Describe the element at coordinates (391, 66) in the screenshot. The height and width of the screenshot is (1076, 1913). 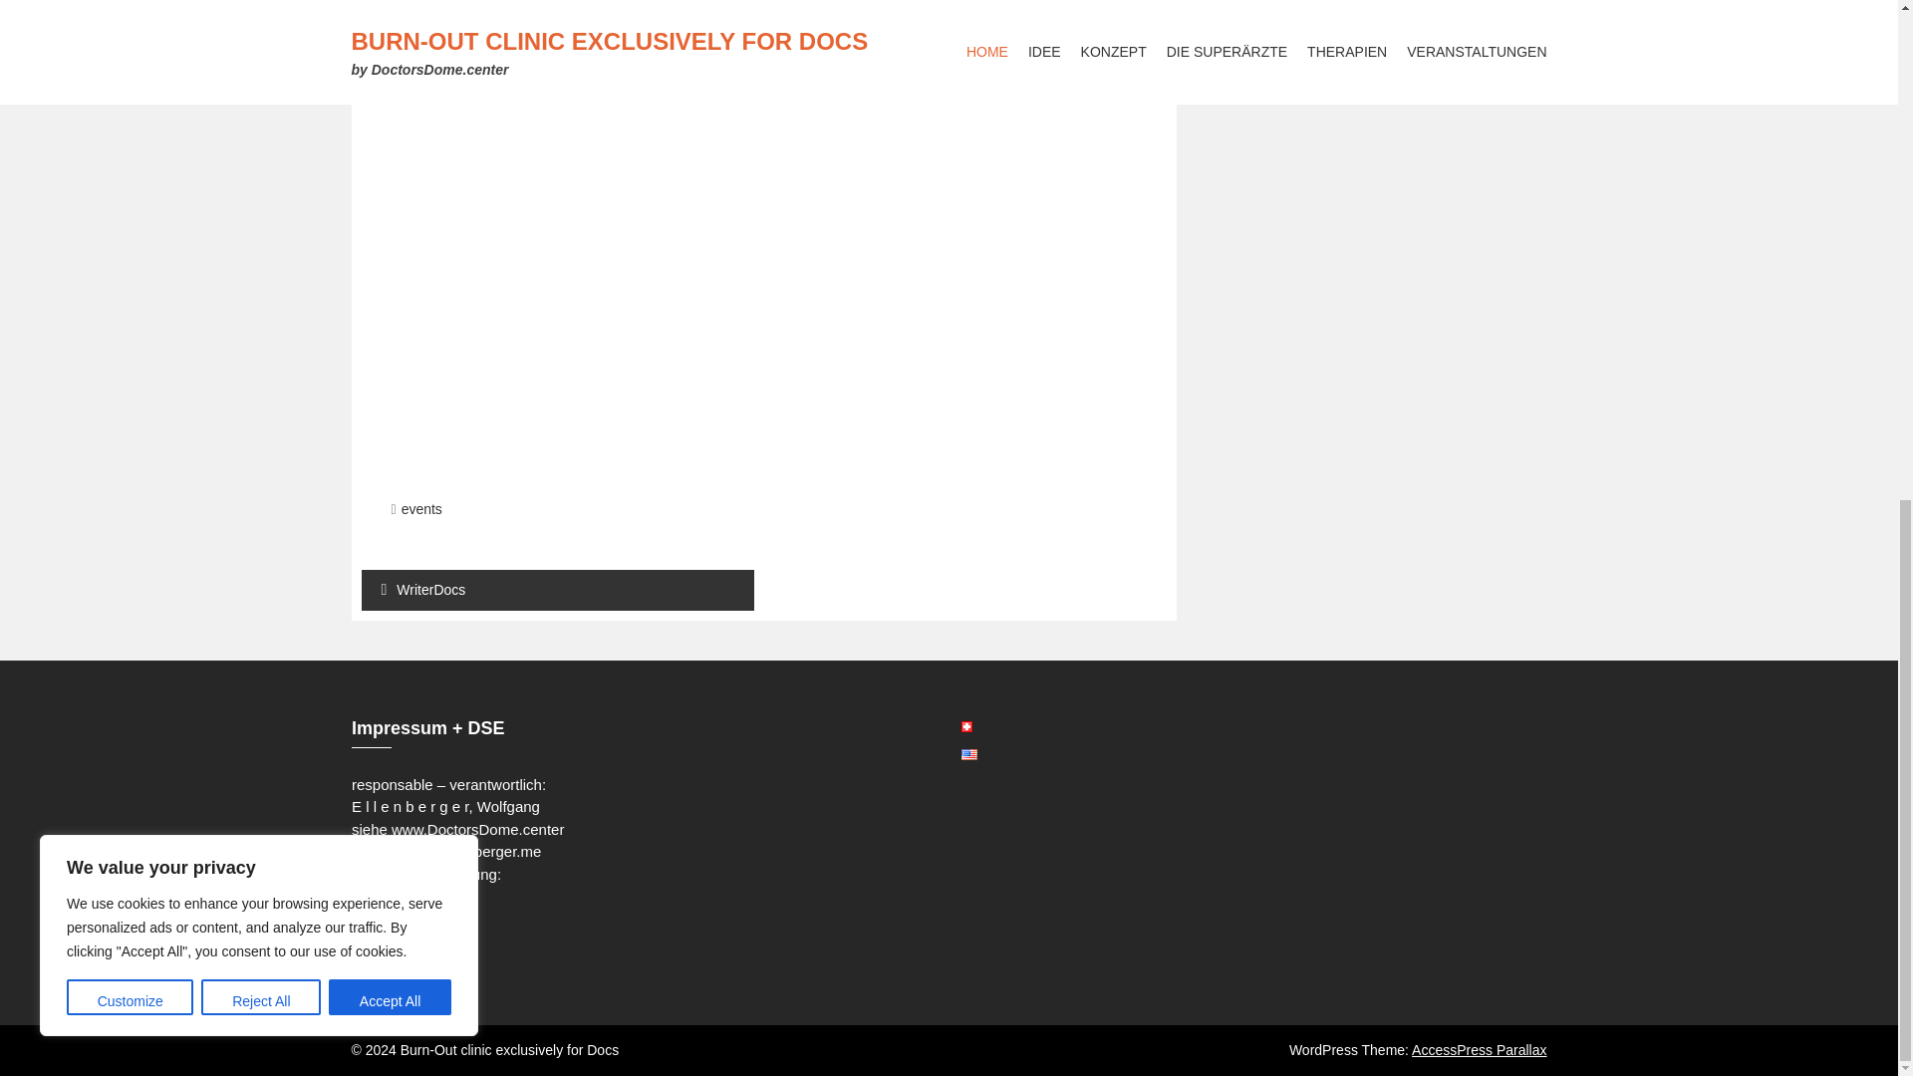
I see `Accept All` at that location.